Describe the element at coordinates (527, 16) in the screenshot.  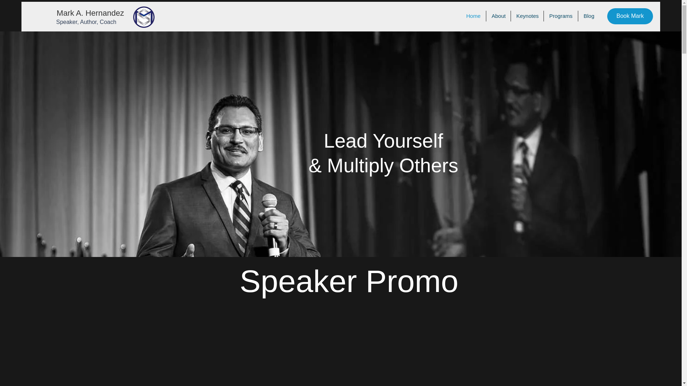
I see `Keynotes` at that location.